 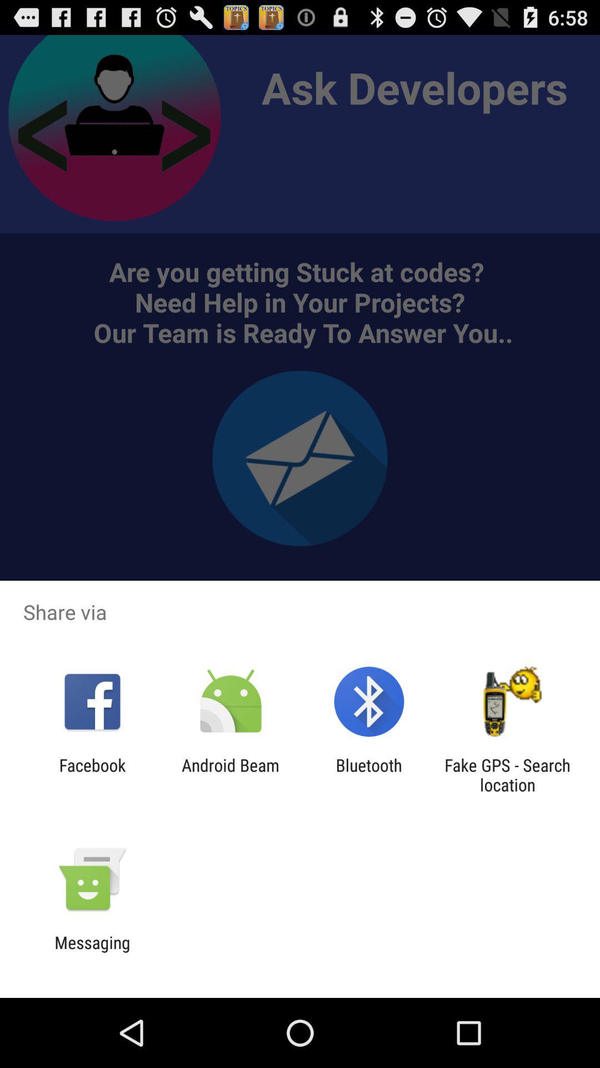 What do you see at coordinates (507, 775) in the screenshot?
I see `click app at the bottom right corner` at bounding box center [507, 775].